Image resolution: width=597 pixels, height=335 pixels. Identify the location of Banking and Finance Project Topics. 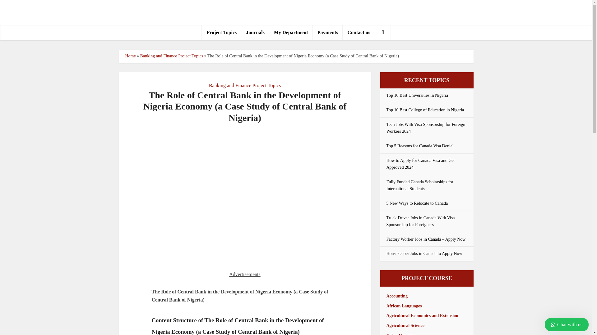
(245, 85).